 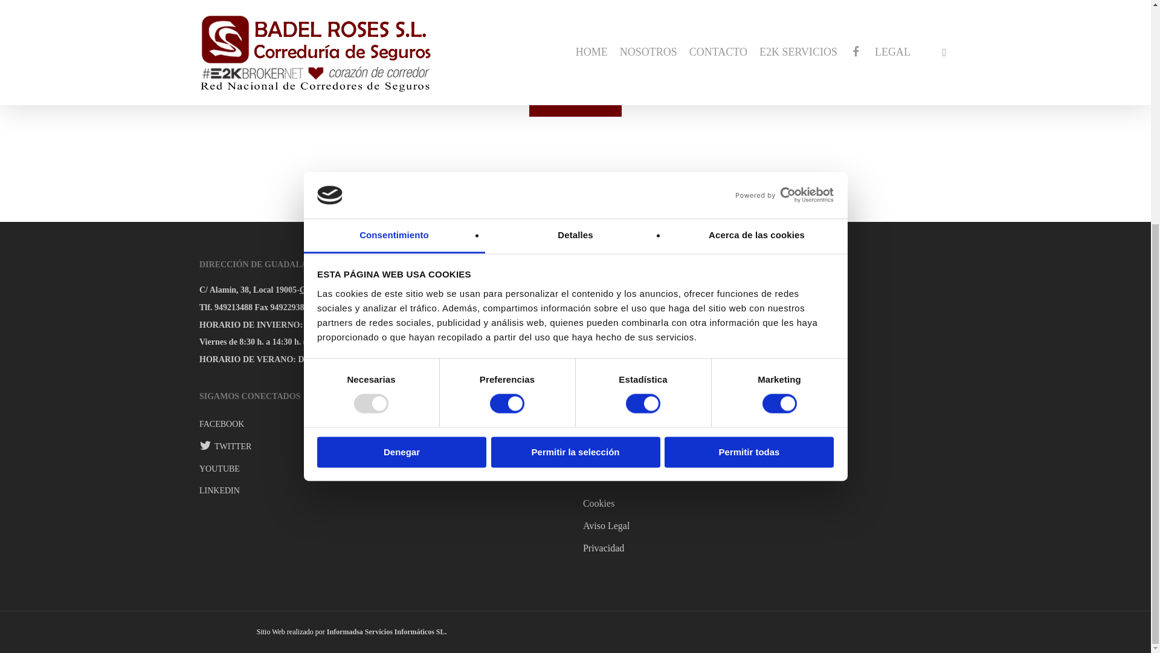 I want to click on Denegar, so click(x=401, y=117).